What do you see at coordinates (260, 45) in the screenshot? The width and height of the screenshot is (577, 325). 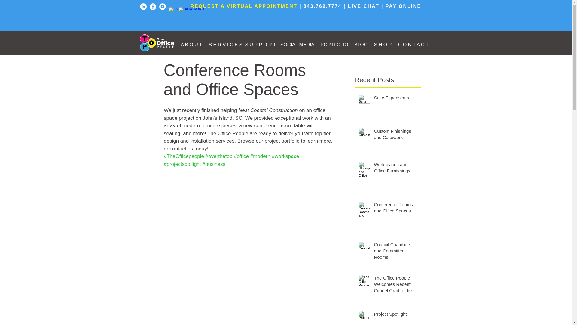 I see `S U P P O R T` at bounding box center [260, 45].